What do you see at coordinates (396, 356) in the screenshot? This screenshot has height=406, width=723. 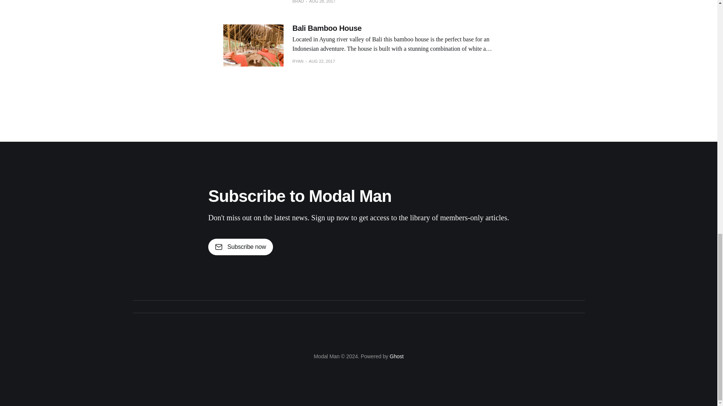 I see `Ghost` at bounding box center [396, 356].